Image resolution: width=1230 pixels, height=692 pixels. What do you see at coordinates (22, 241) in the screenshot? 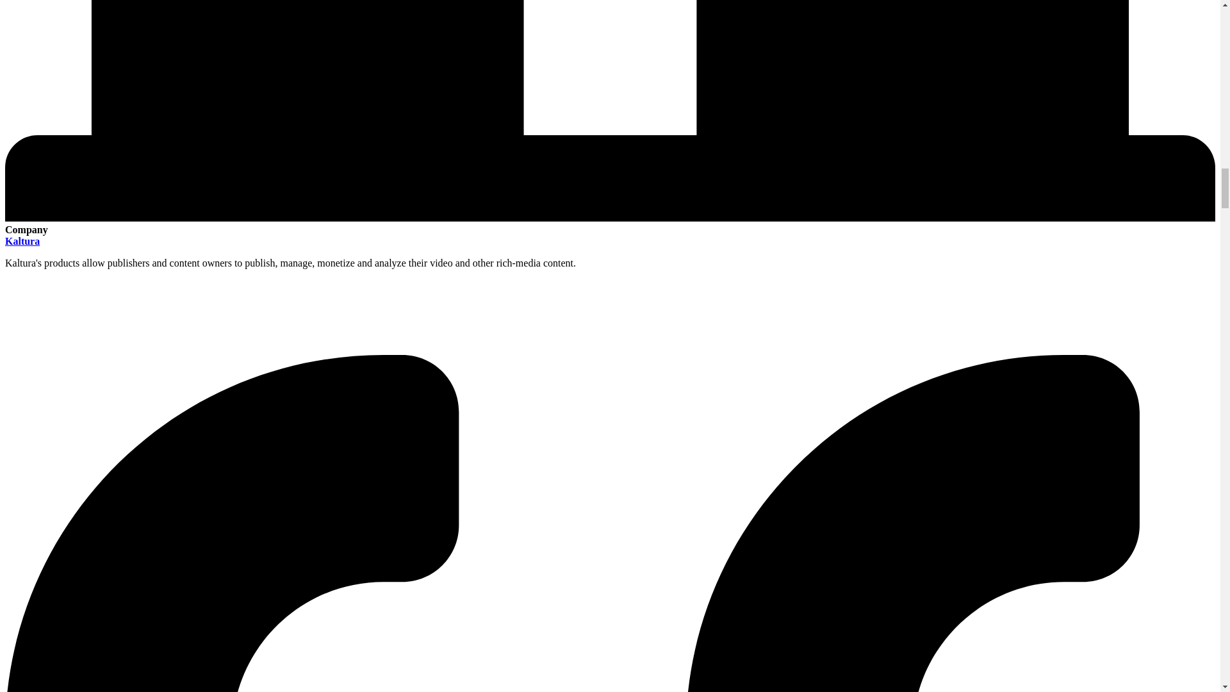
I see `Kaltura` at bounding box center [22, 241].